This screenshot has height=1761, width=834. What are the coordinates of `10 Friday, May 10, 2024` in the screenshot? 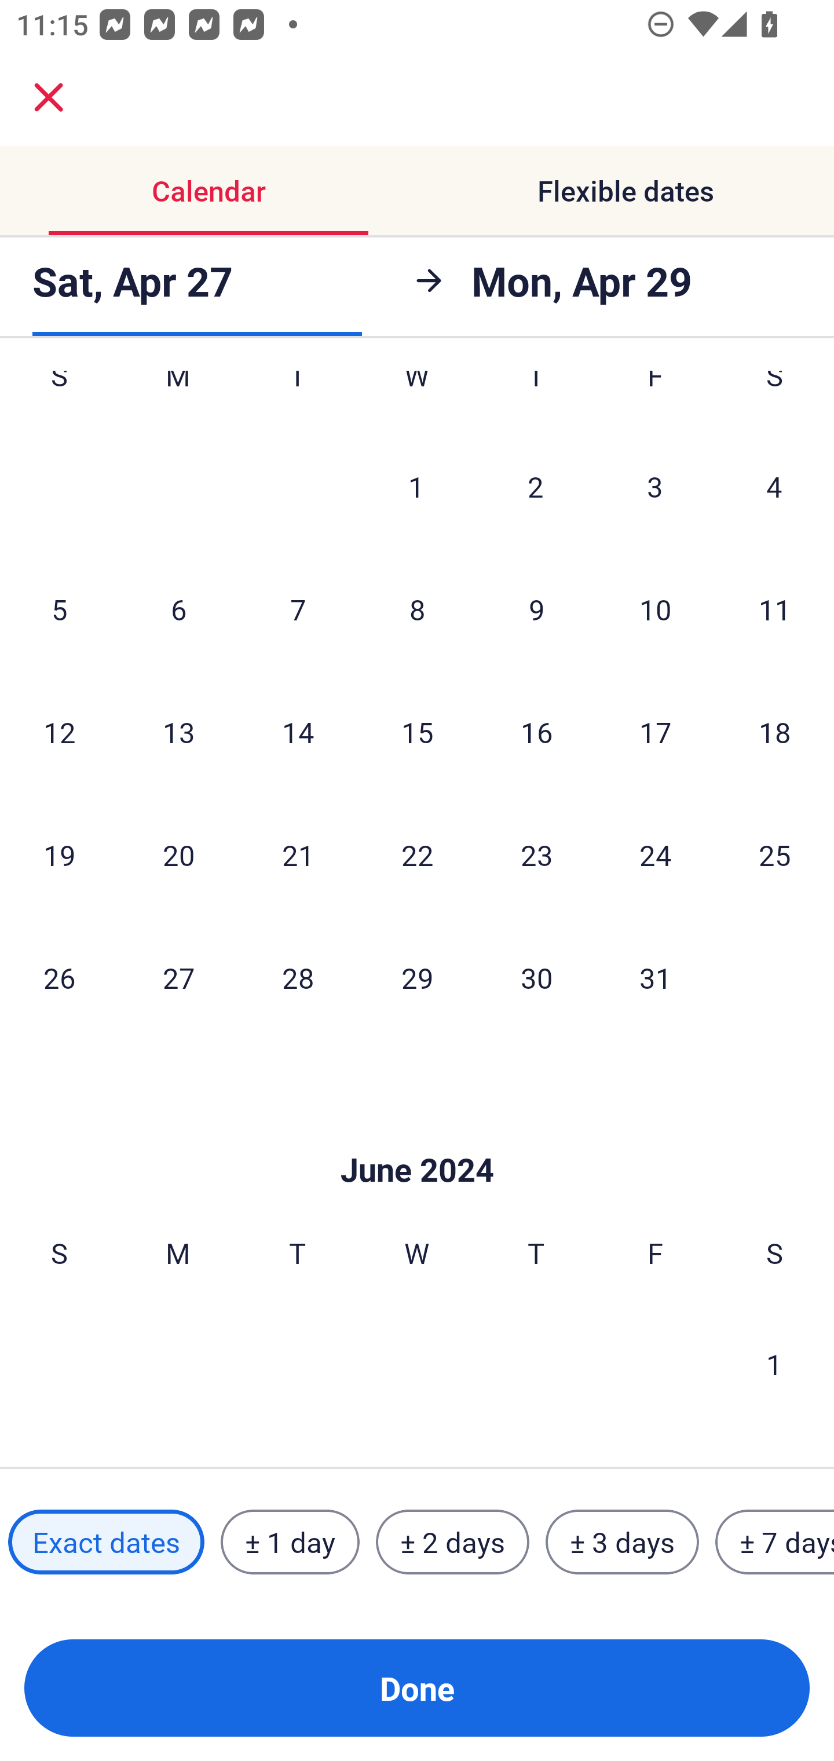 It's located at (656, 609).